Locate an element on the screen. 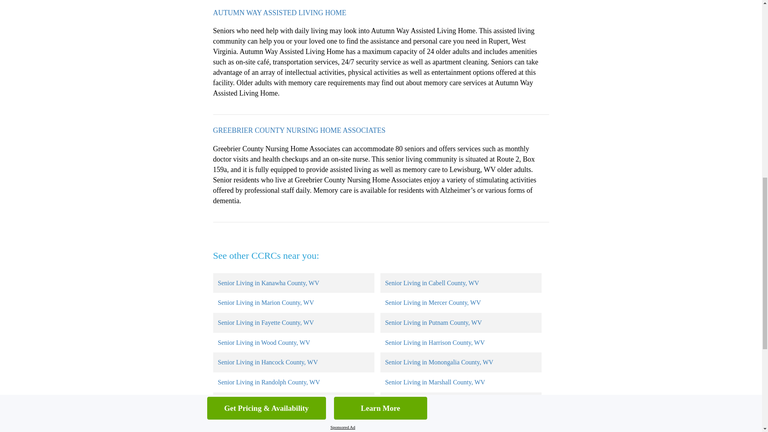 This screenshot has height=432, width=768. Senior Living in Hancock County, WV is located at coordinates (267, 362).